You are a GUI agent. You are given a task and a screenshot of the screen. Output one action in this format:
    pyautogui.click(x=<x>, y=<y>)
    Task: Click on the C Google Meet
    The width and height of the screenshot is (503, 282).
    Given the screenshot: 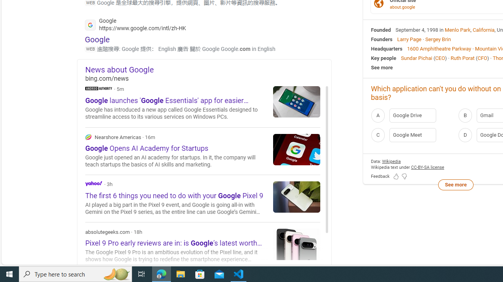 What is the action you would take?
    pyautogui.click(x=412, y=135)
    